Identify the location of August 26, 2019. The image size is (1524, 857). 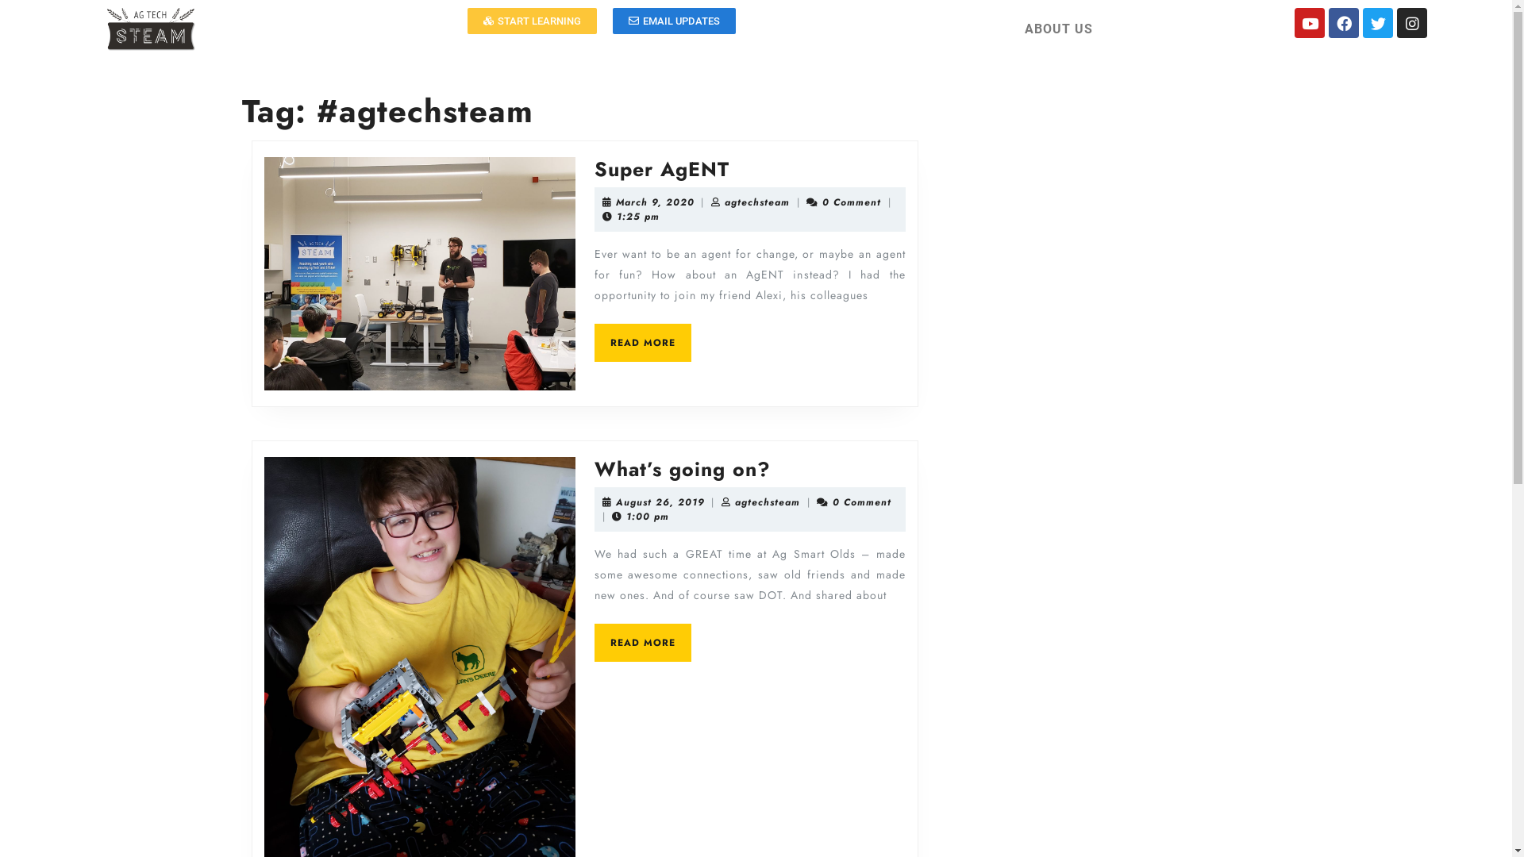
(660, 502).